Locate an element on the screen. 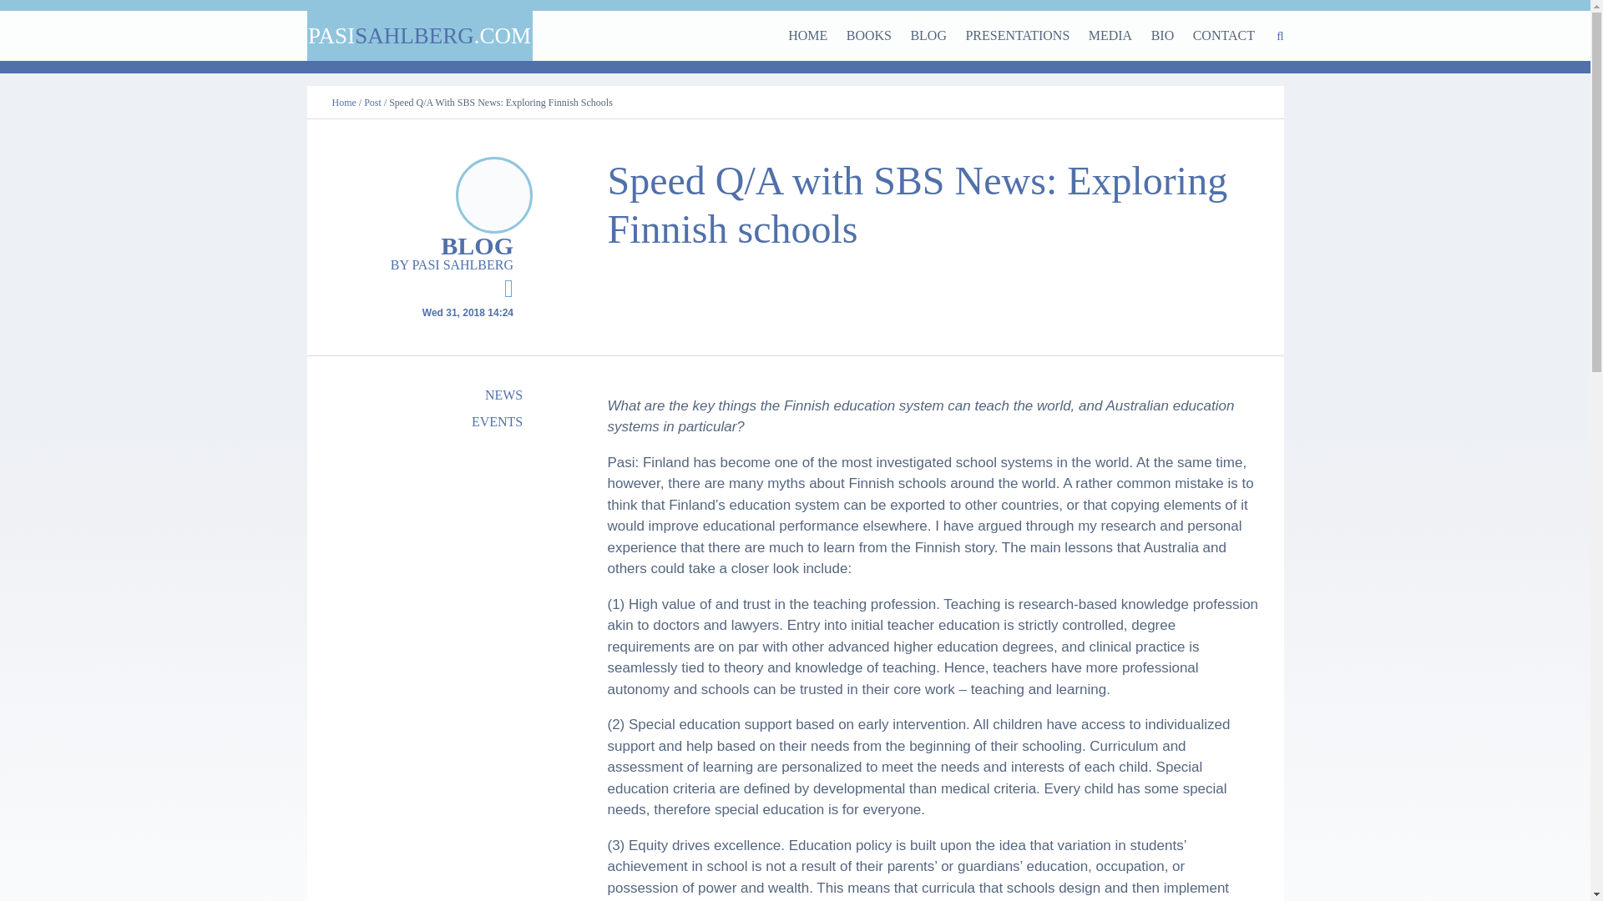  EVENTS is located at coordinates (436, 422).